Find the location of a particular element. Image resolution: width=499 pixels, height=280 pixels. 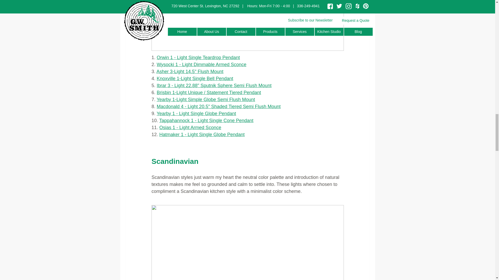

Macdonald 4 - Light 20.5" Shaded Tiered Semi Flush Mount is located at coordinates (218, 106).